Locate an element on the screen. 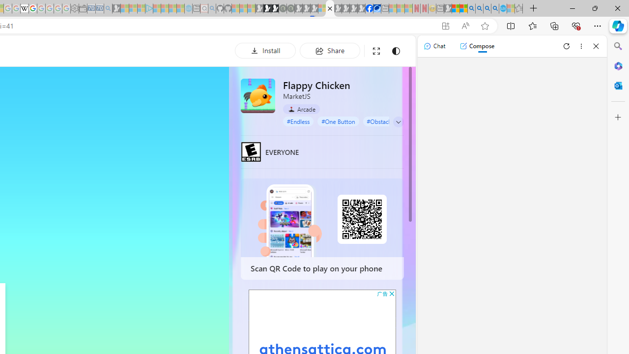 The width and height of the screenshot is (629, 354). Arcade is located at coordinates (302, 109).